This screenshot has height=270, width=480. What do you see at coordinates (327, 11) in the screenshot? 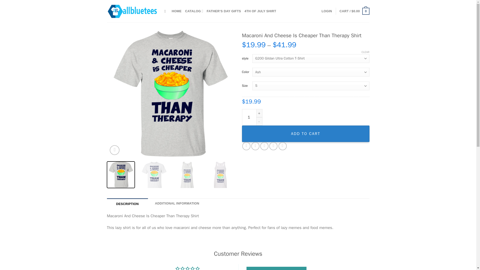
I see `LOGIN` at bounding box center [327, 11].